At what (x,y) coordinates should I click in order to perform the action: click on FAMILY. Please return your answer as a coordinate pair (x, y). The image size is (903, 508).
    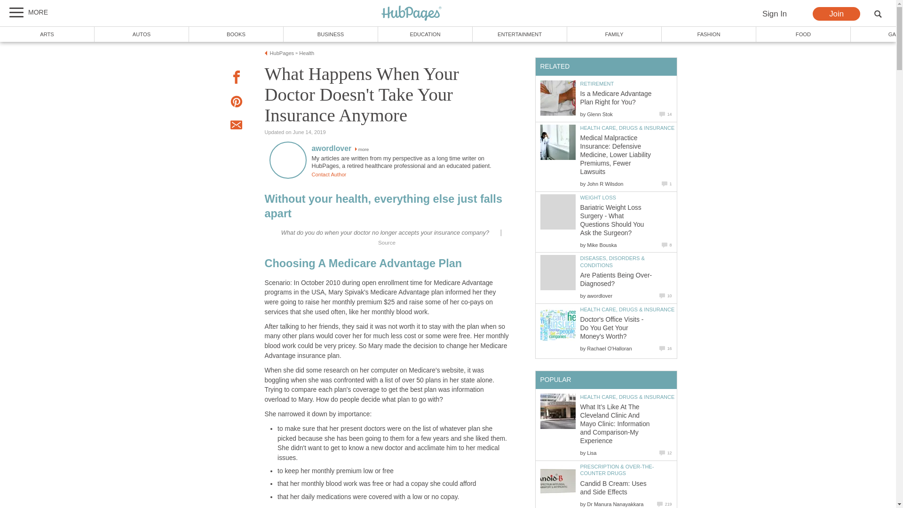
    Looking at the image, I should click on (614, 34).